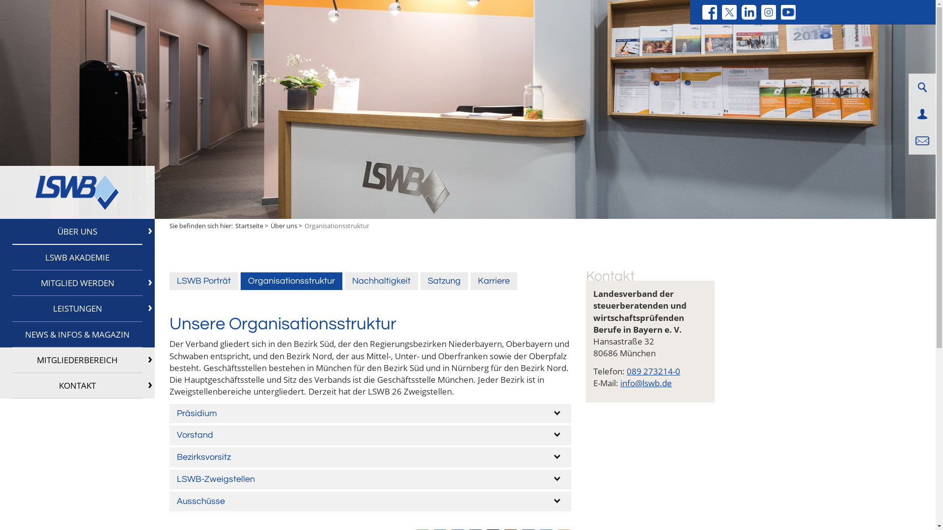  Describe the element at coordinates (78, 386) in the screenshot. I see `KONTAKT` at that location.